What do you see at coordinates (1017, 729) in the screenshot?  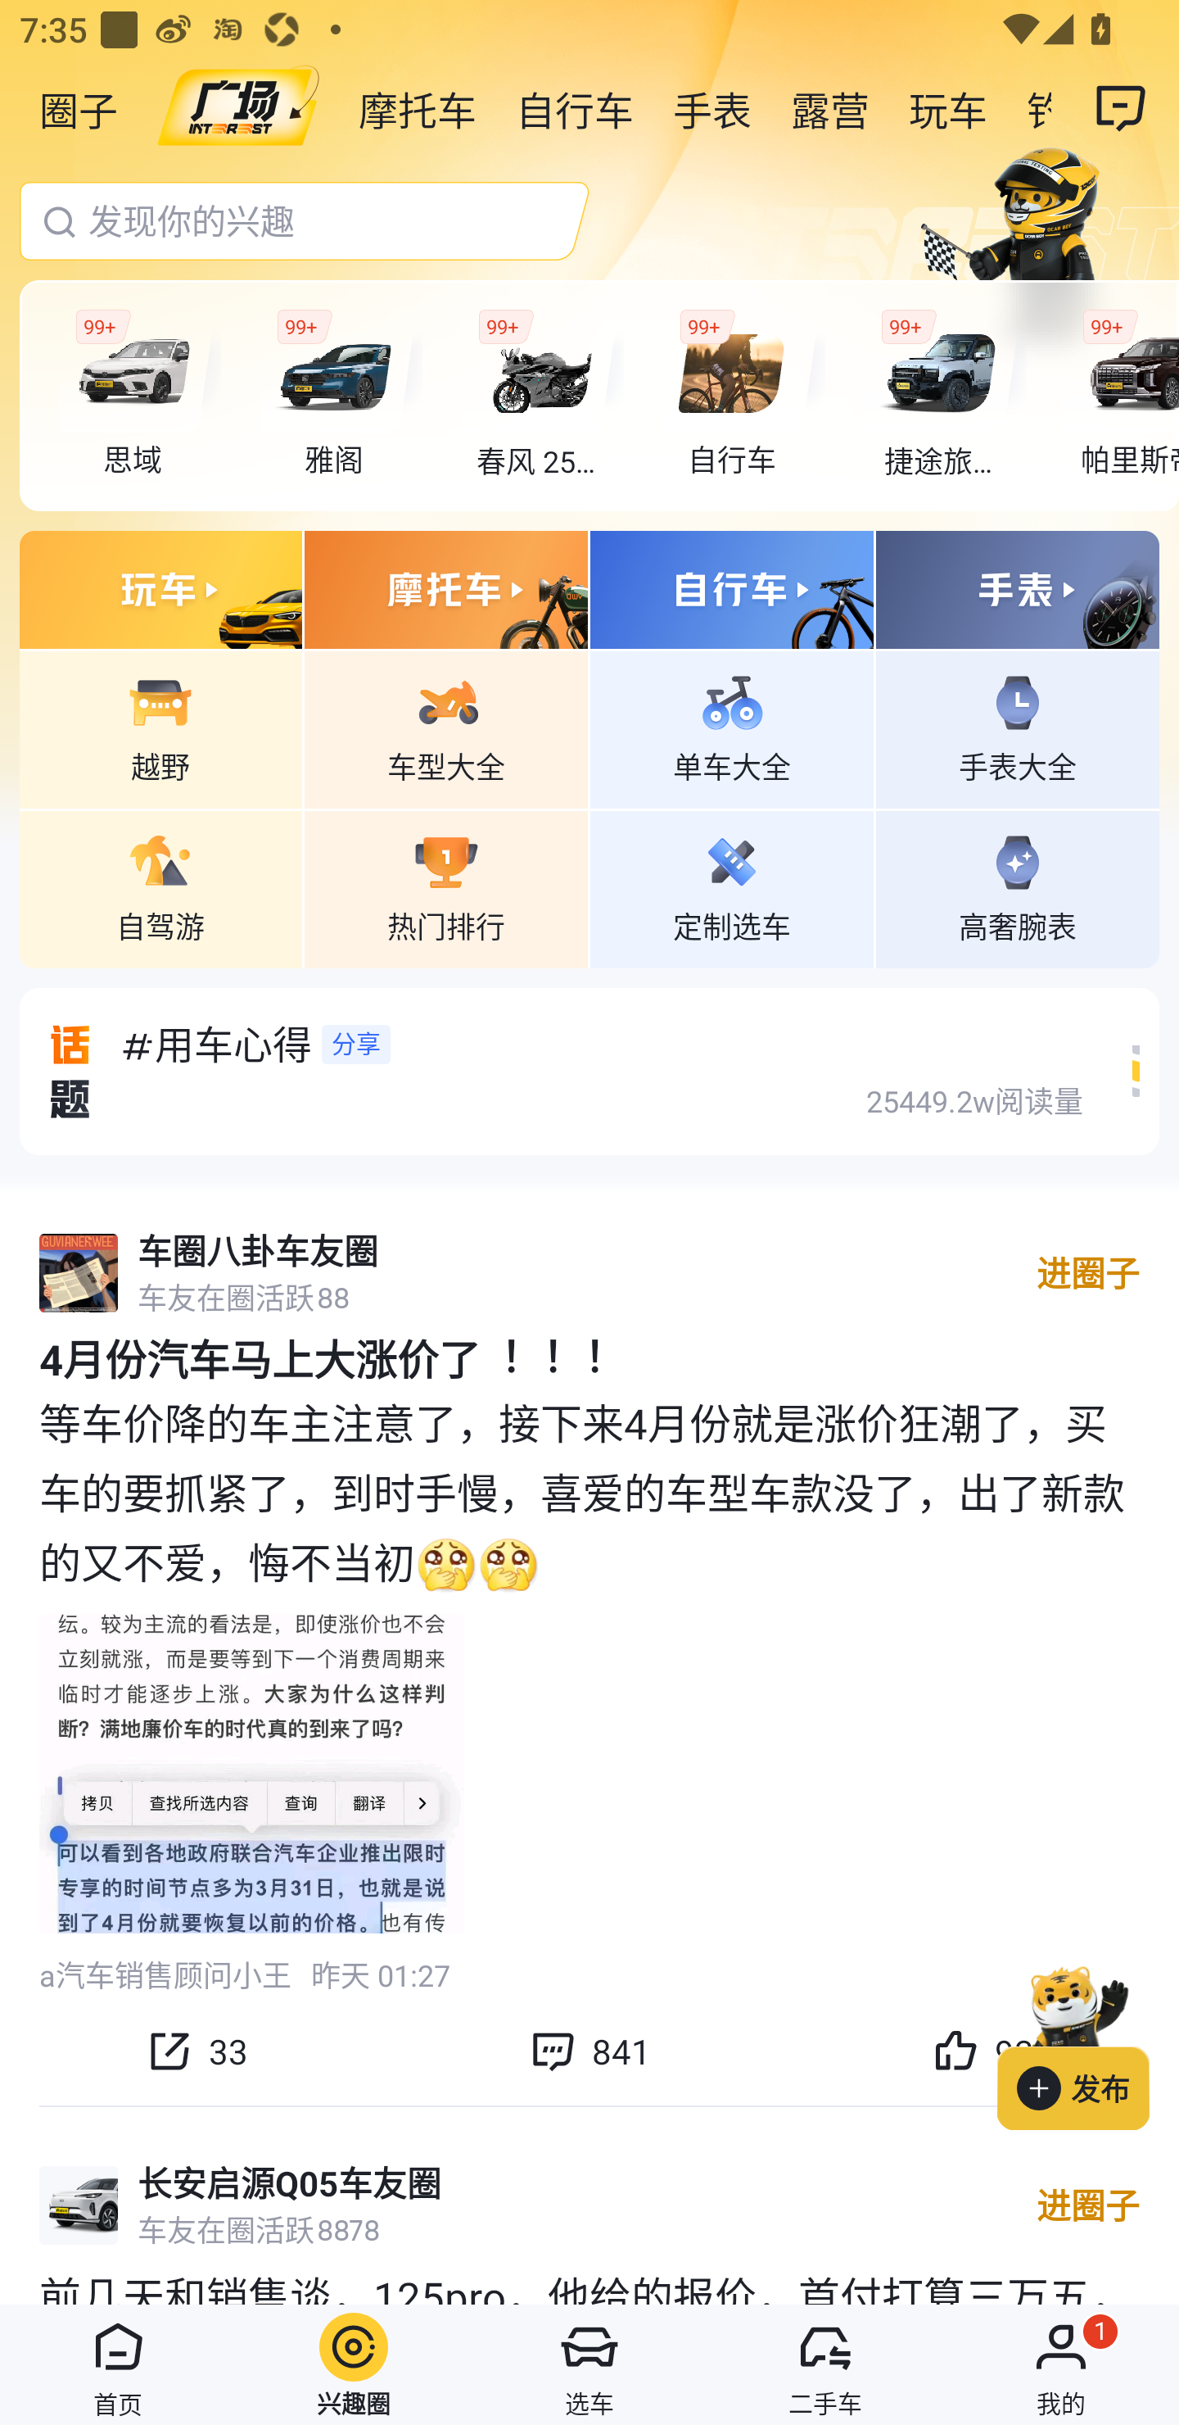 I see `手表大全` at bounding box center [1017, 729].